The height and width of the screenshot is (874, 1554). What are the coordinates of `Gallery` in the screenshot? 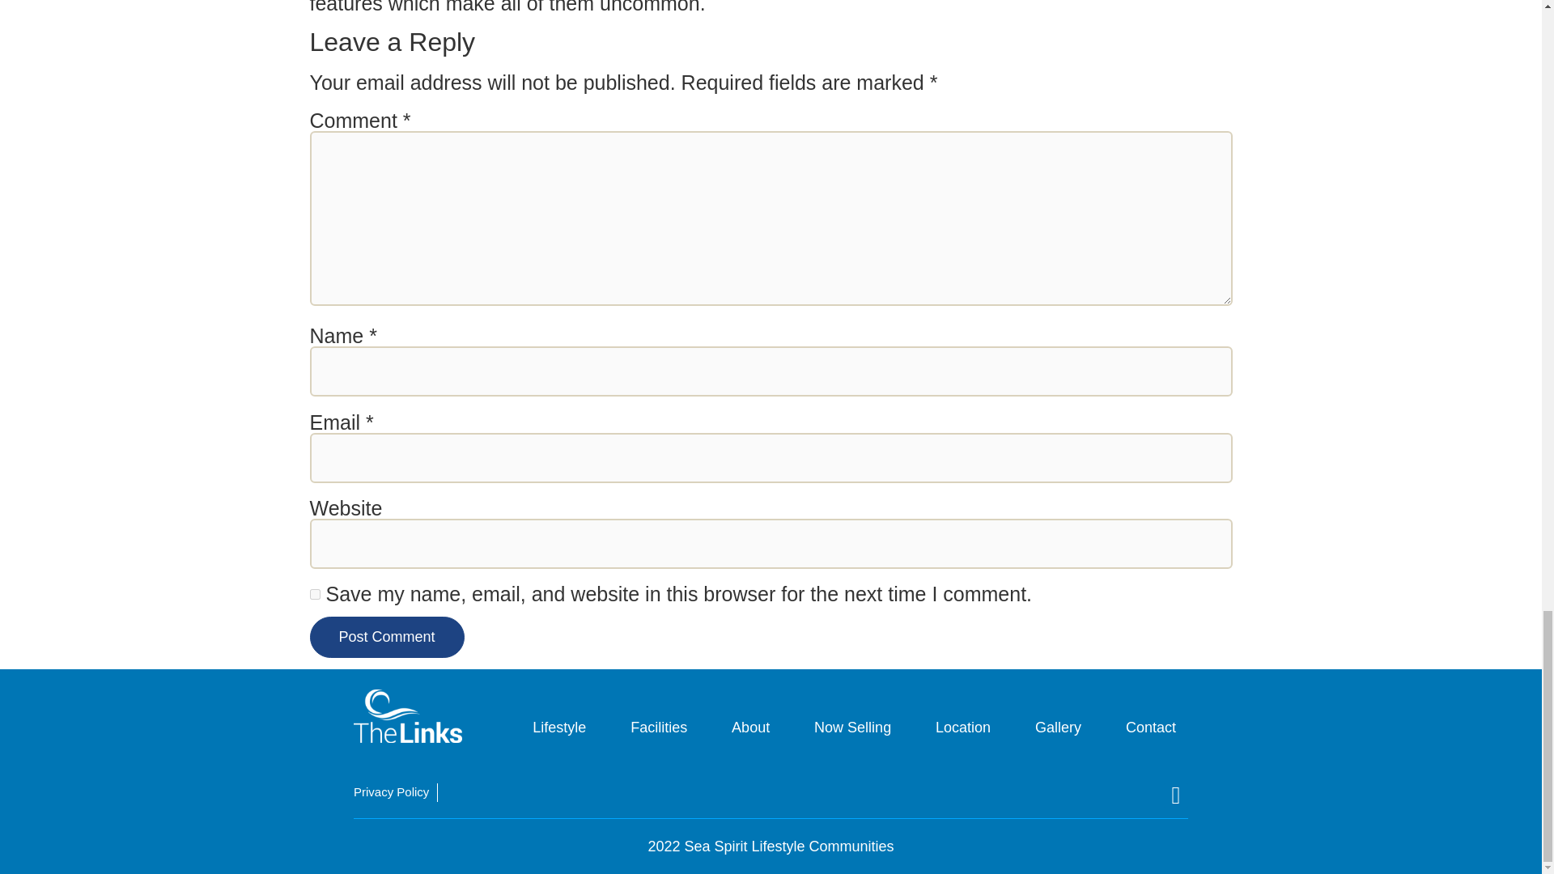 It's located at (1058, 728).